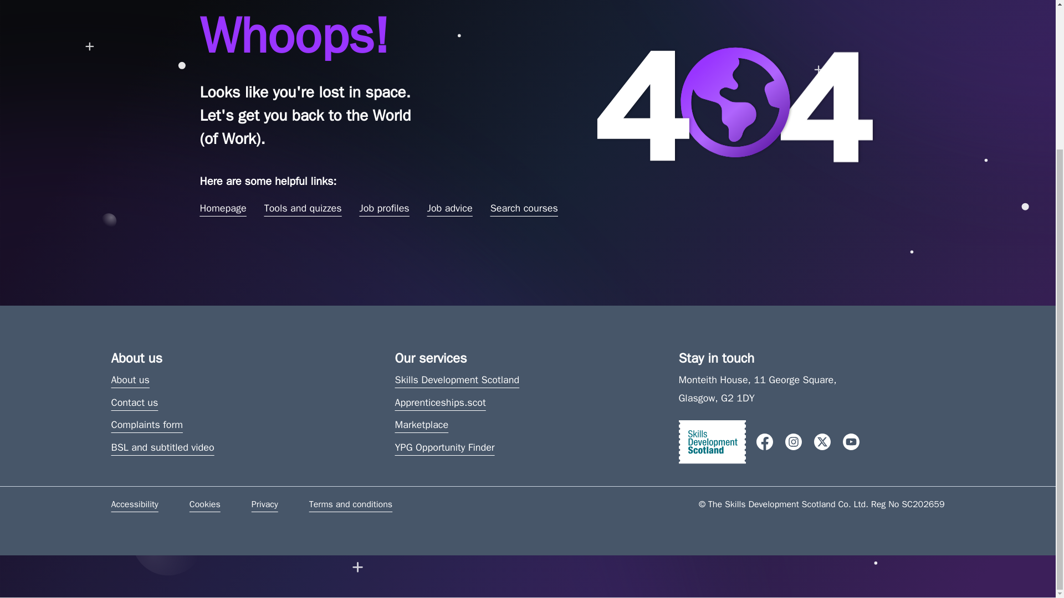  Describe the element at coordinates (223, 208) in the screenshot. I see `Homepage` at that location.